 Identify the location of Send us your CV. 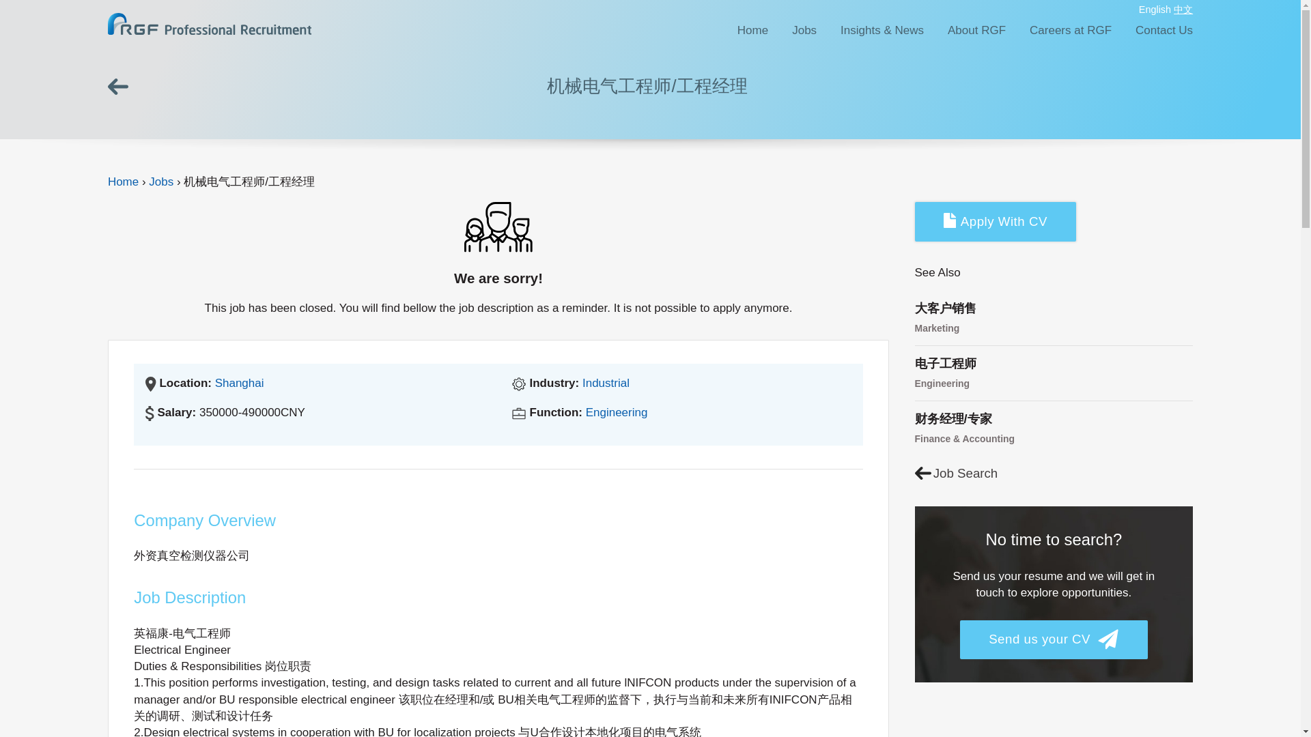
(1054, 639).